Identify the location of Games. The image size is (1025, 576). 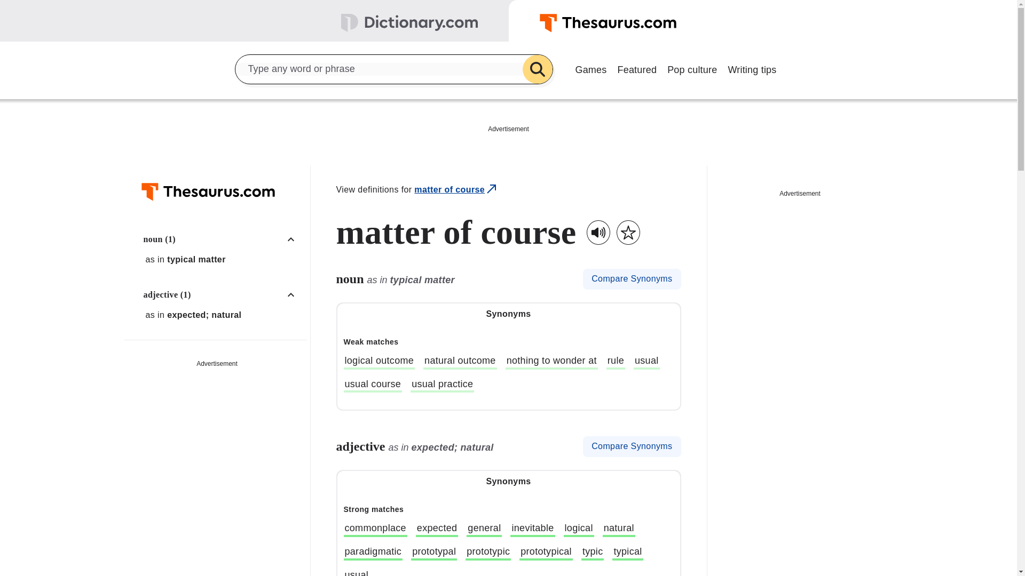
(590, 68).